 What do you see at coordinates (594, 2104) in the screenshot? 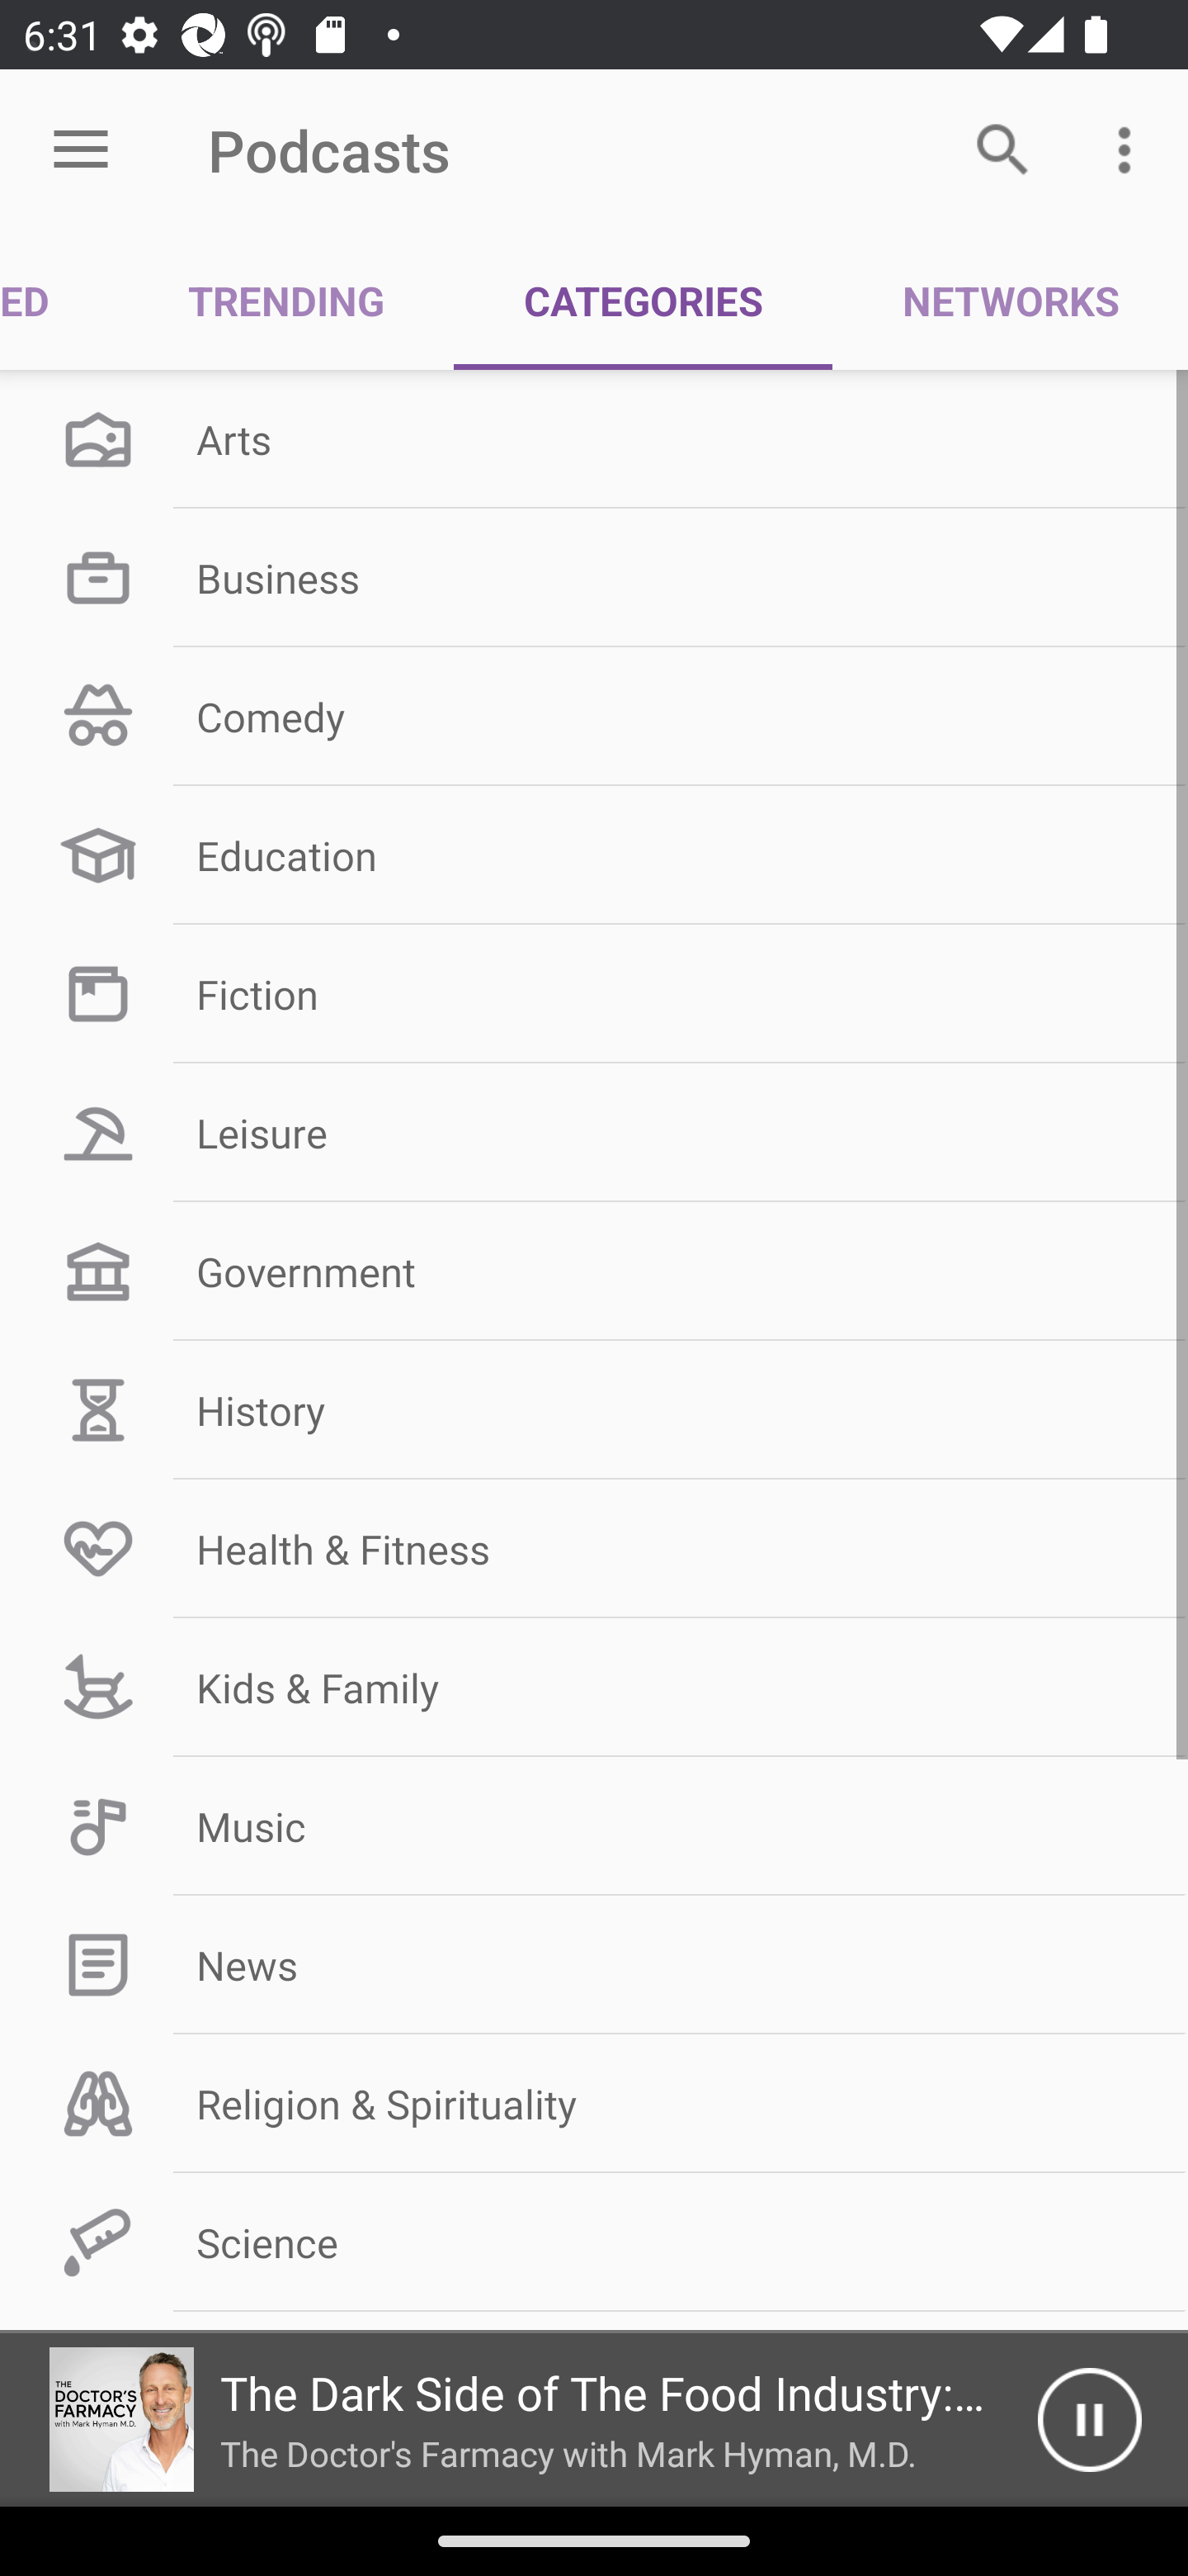
I see `Religion & Spirituality` at bounding box center [594, 2104].